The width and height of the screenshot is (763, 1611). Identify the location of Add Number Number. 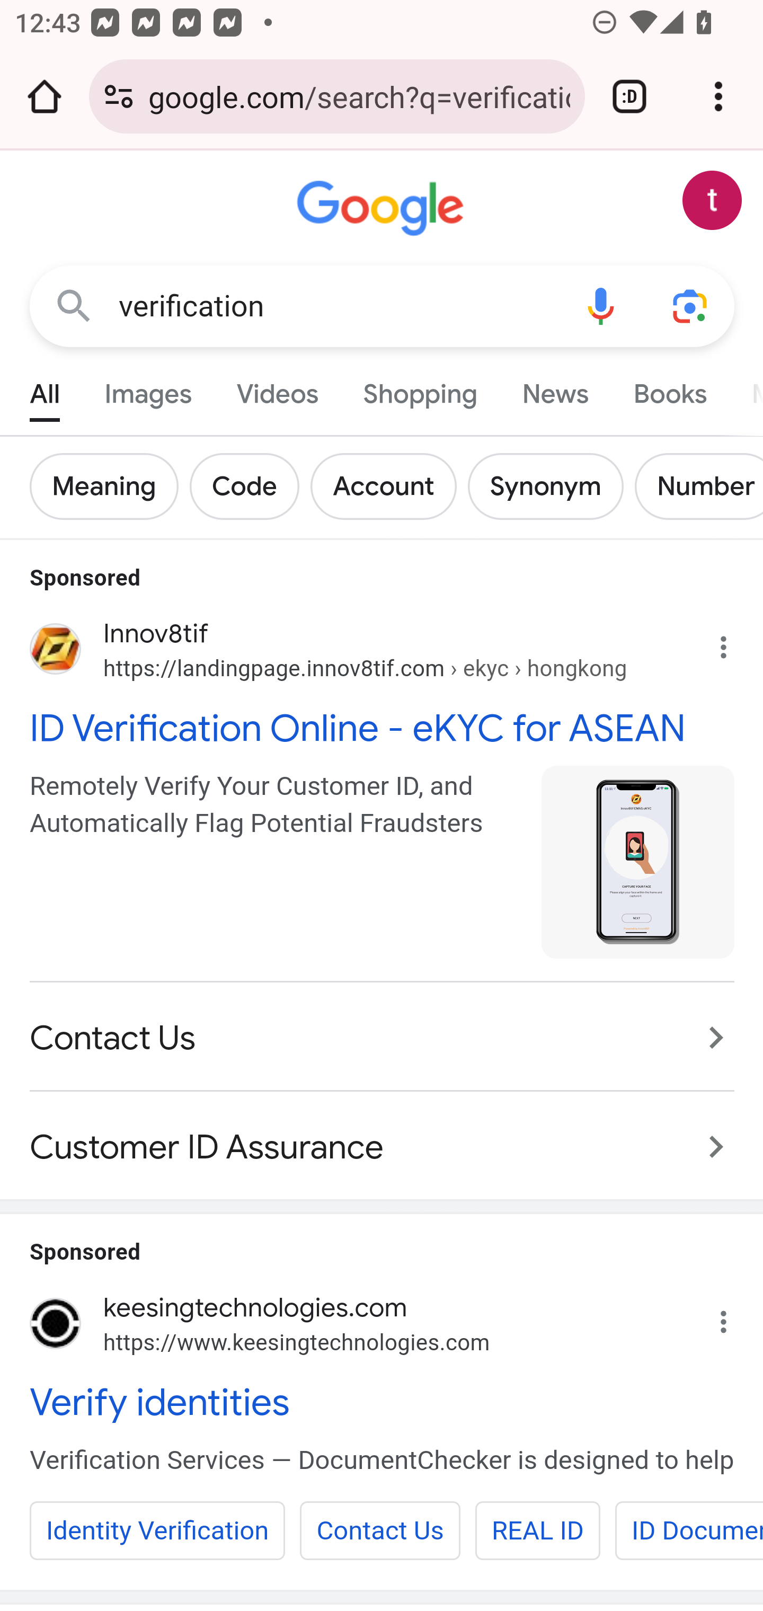
(698, 486).